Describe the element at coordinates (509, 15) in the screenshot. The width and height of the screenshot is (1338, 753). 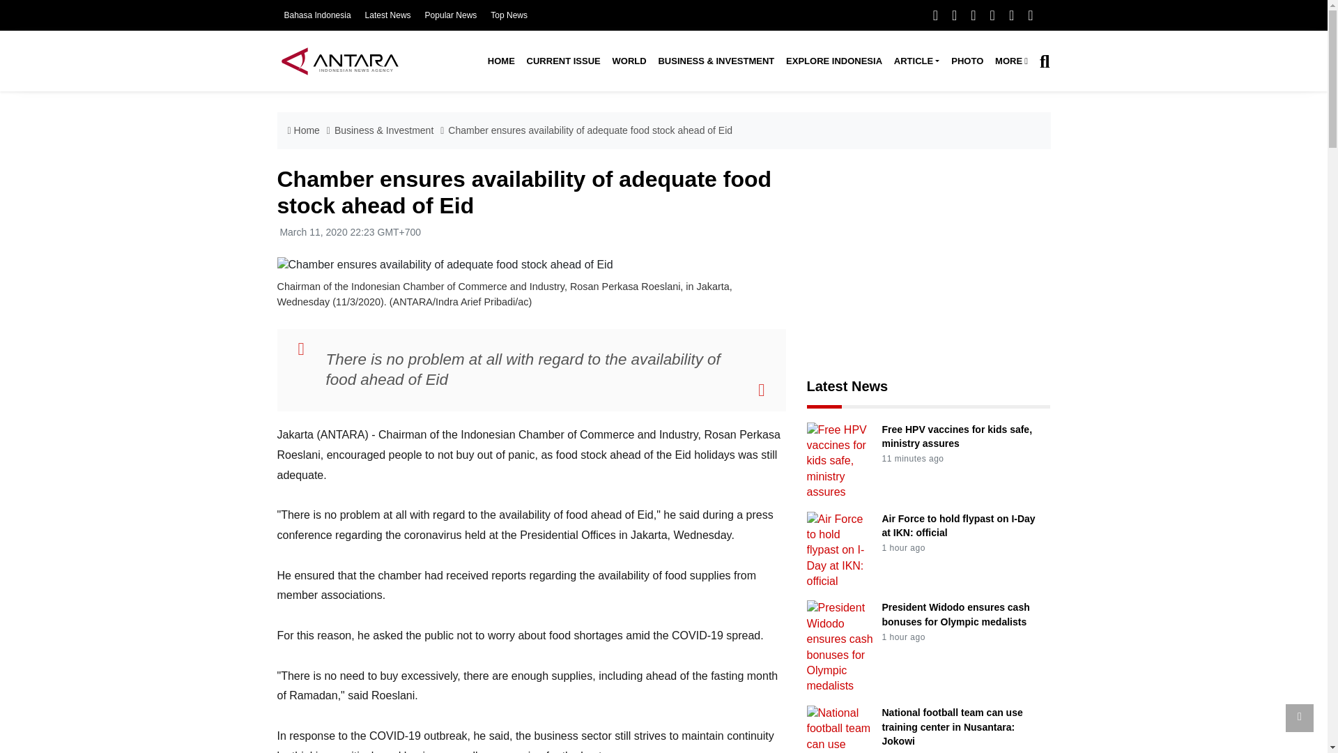
I see `Top News` at that location.